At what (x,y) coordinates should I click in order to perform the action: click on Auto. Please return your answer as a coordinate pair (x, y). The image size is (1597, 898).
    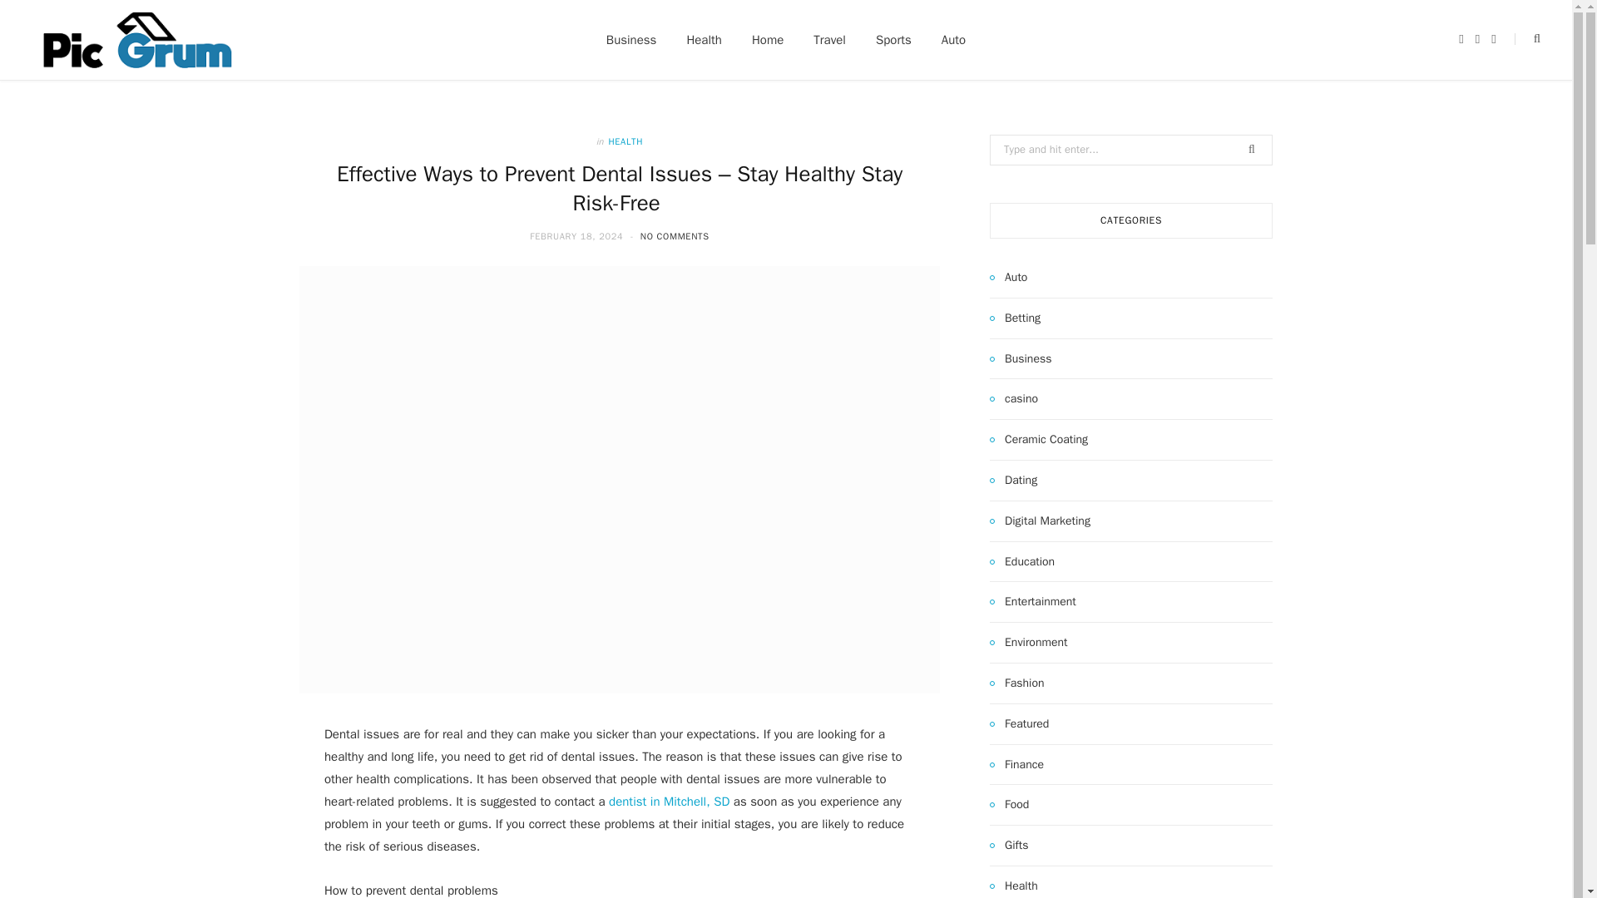
    Looking at the image, I should click on (1008, 277).